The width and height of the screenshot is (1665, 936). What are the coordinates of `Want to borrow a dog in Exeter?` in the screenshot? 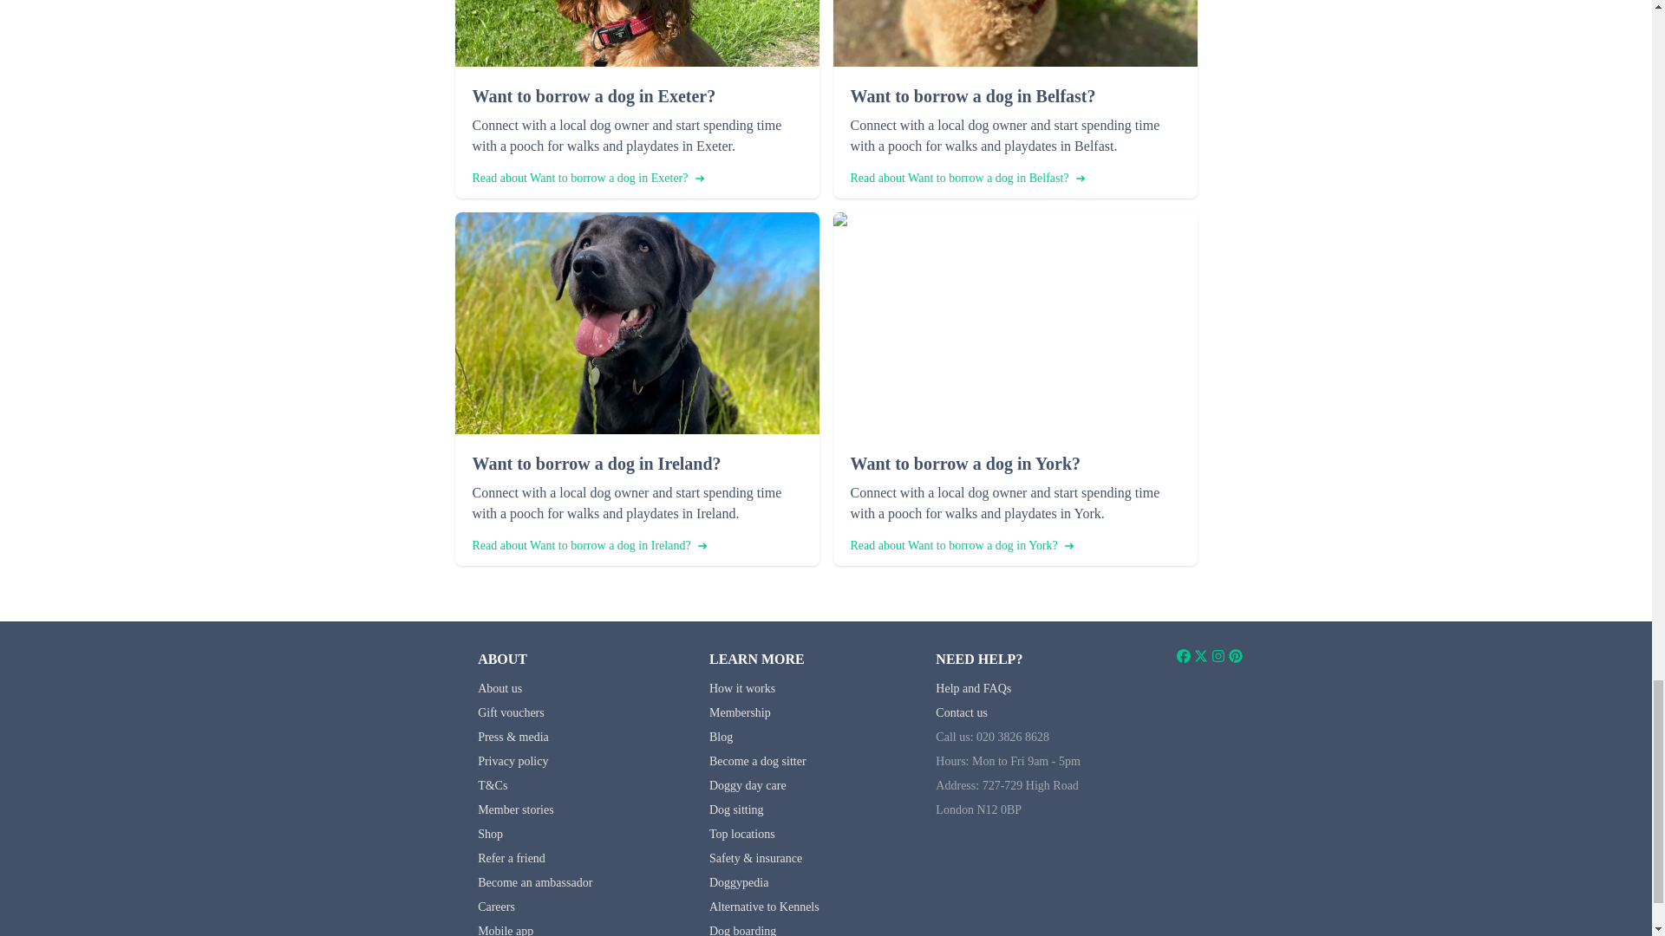 It's located at (636, 96).